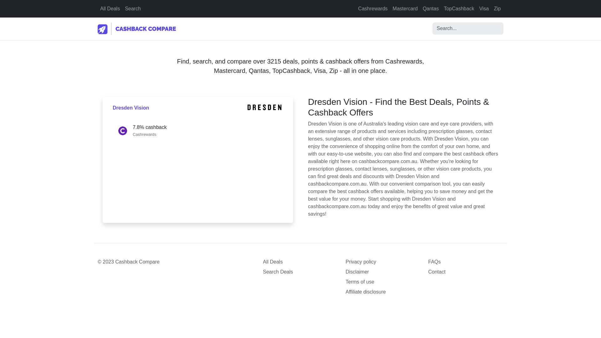 The height and width of the screenshot is (338, 601). I want to click on Visa, so click(484, 8).